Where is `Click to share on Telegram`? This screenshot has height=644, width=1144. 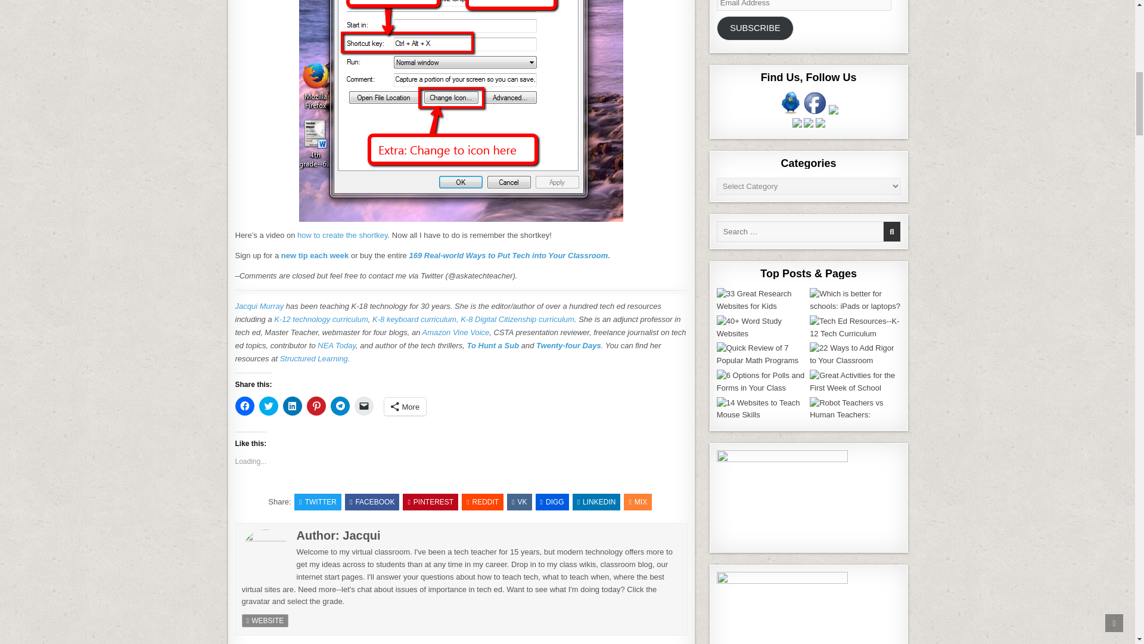 Click to share on Telegram is located at coordinates (340, 405).